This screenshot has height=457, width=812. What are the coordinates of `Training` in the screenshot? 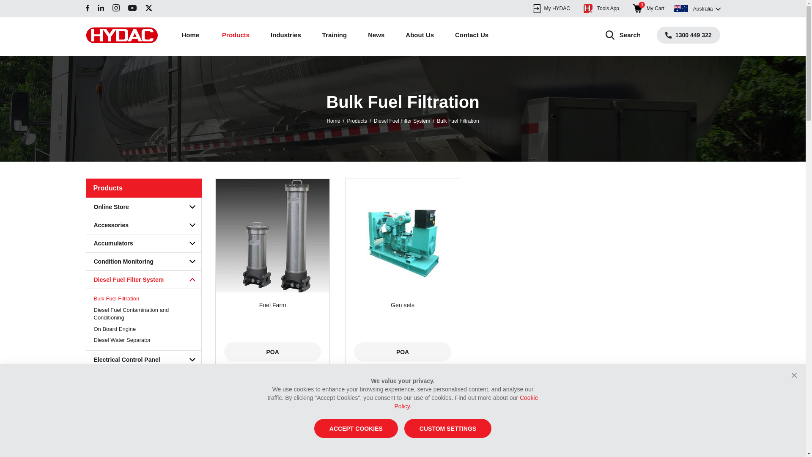 It's located at (335, 35).